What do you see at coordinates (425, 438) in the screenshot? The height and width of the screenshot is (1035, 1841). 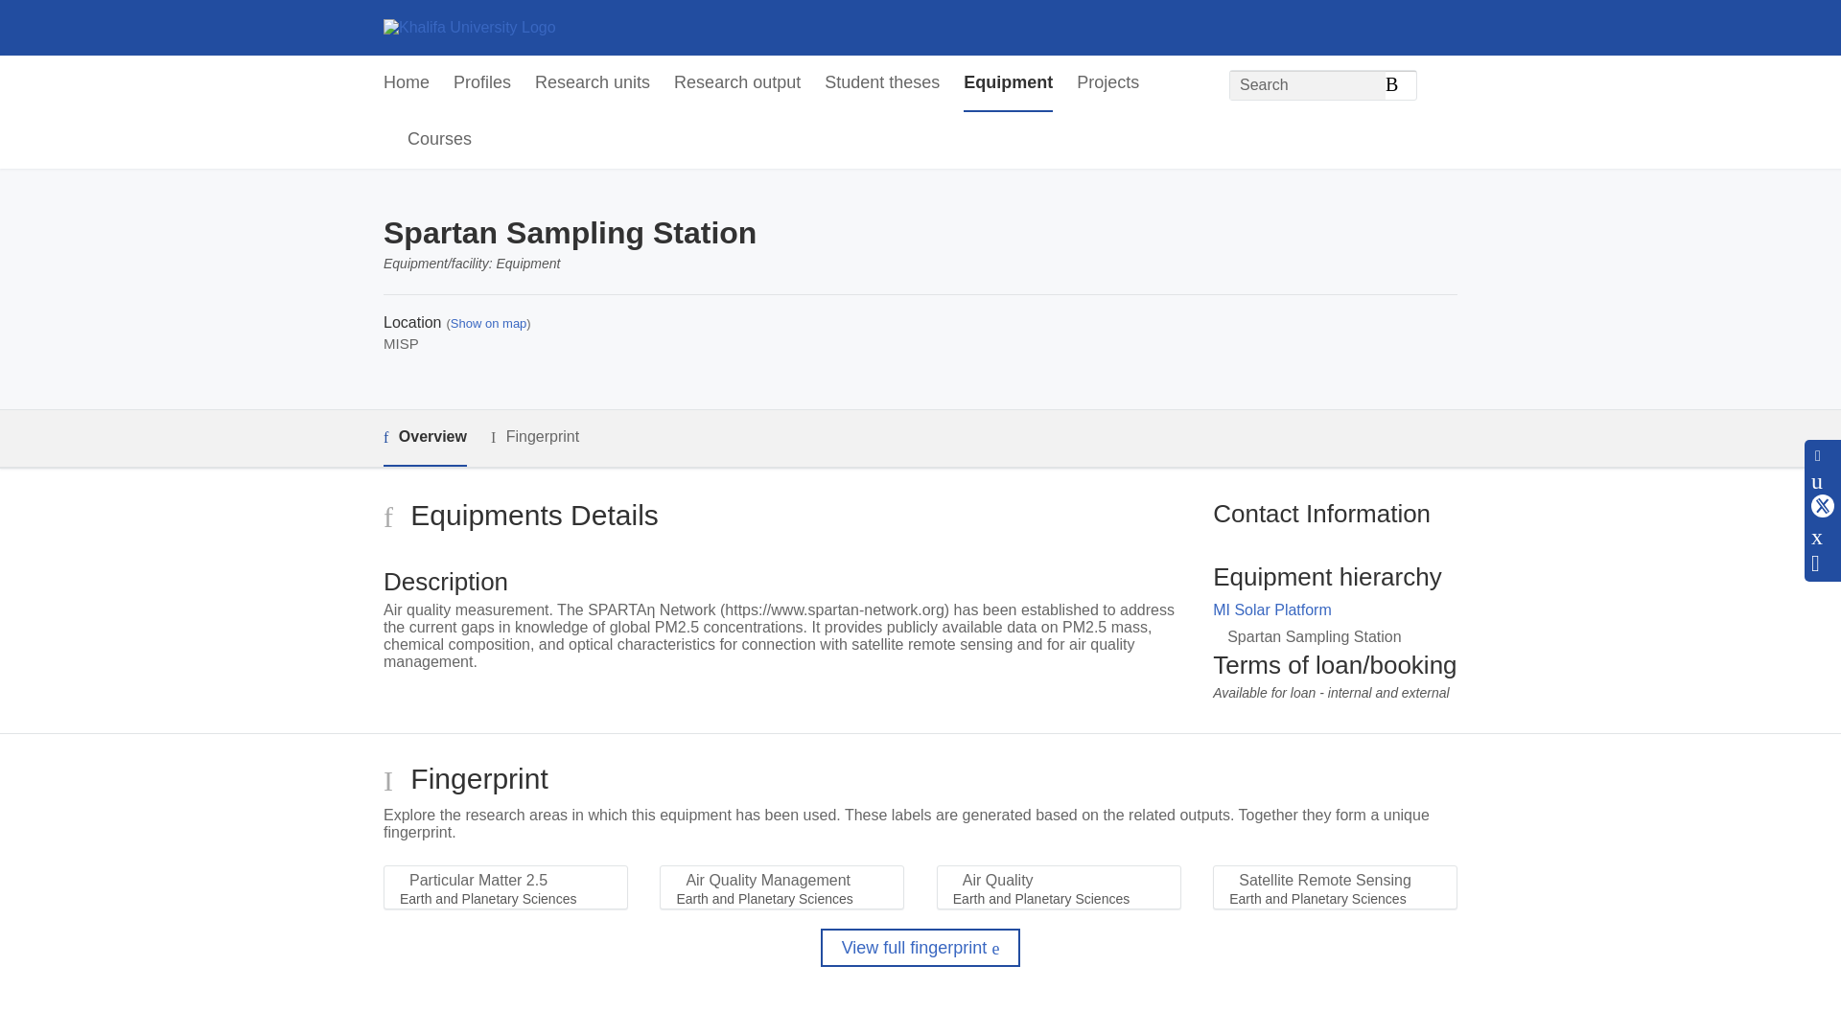 I see `Overview` at bounding box center [425, 438].